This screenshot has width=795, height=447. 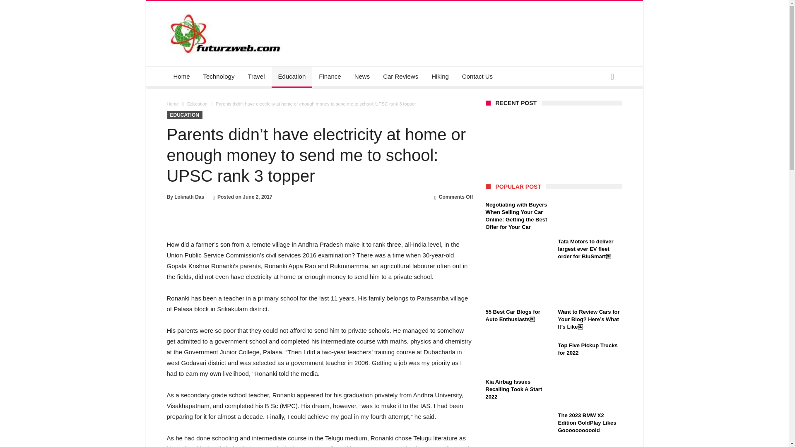 I want to click on Contact Us, so click(x=477, y=76).